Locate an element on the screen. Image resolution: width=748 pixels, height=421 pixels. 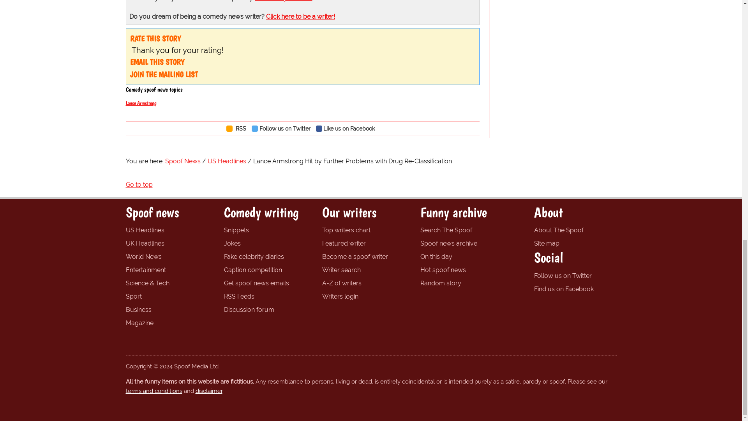
View RSS Feed is located at coordinates (238, 128).